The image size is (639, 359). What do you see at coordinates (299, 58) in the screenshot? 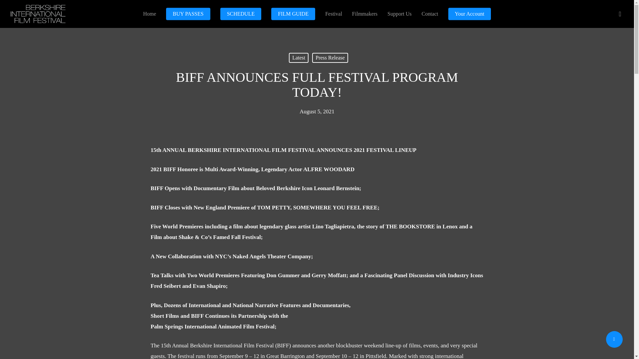
I see `Latest` at bounding box center [299, 58].